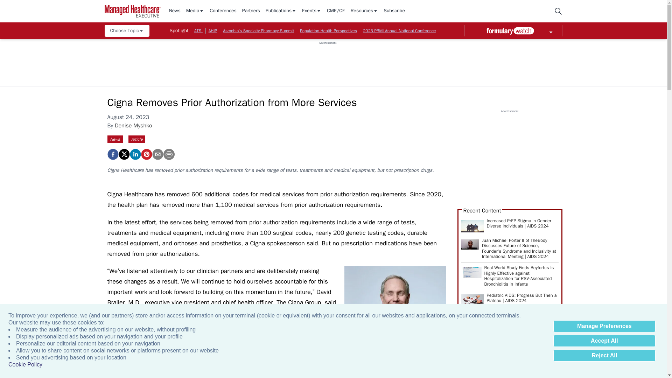 The image size is (672, 378). Describe the element at coordinates (328, 61) in the screenshot. I see `3rd party ad content` at that location.